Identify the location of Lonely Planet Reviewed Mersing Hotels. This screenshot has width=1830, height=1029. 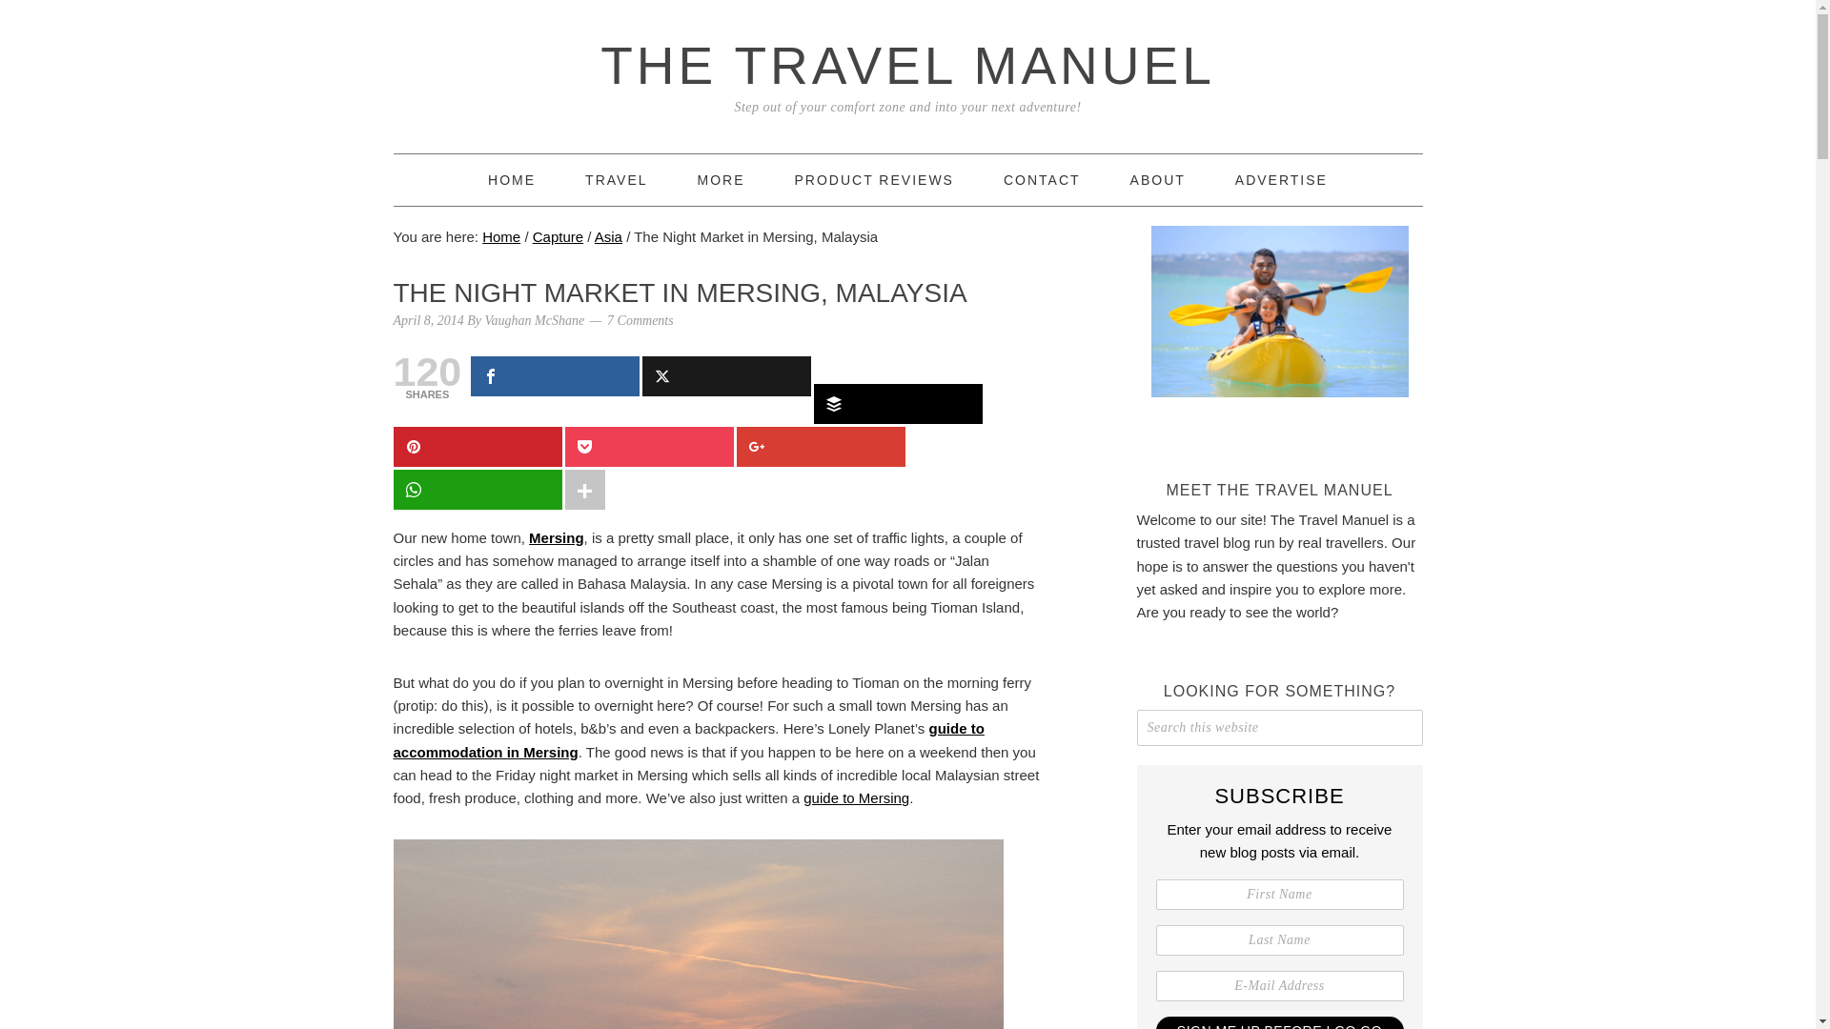
(688, 739).